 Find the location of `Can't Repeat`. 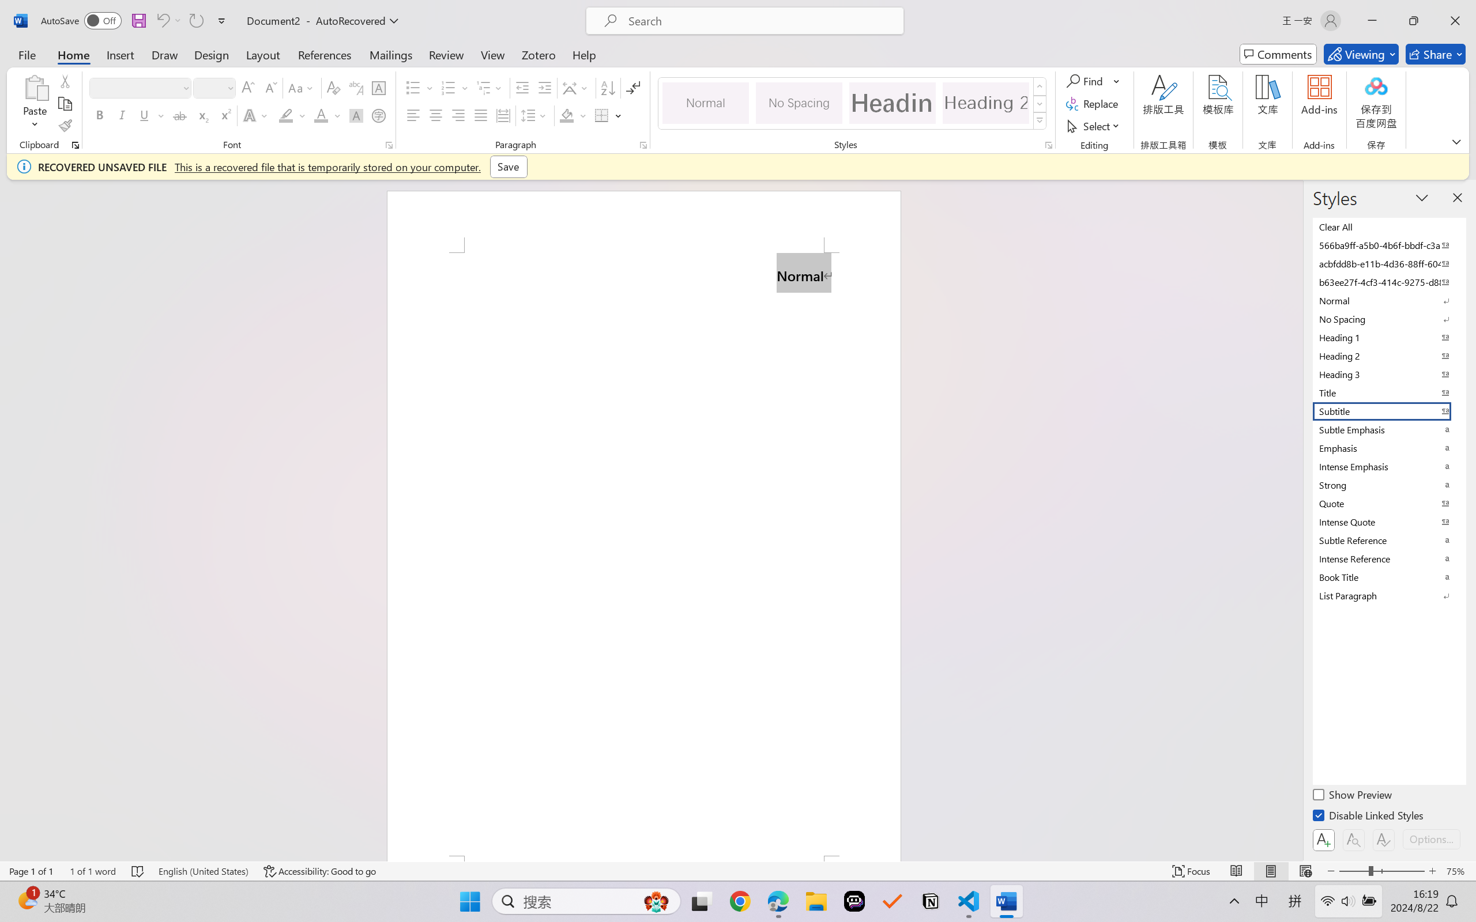

Can't Repeat is located at coordinates (196, 21).